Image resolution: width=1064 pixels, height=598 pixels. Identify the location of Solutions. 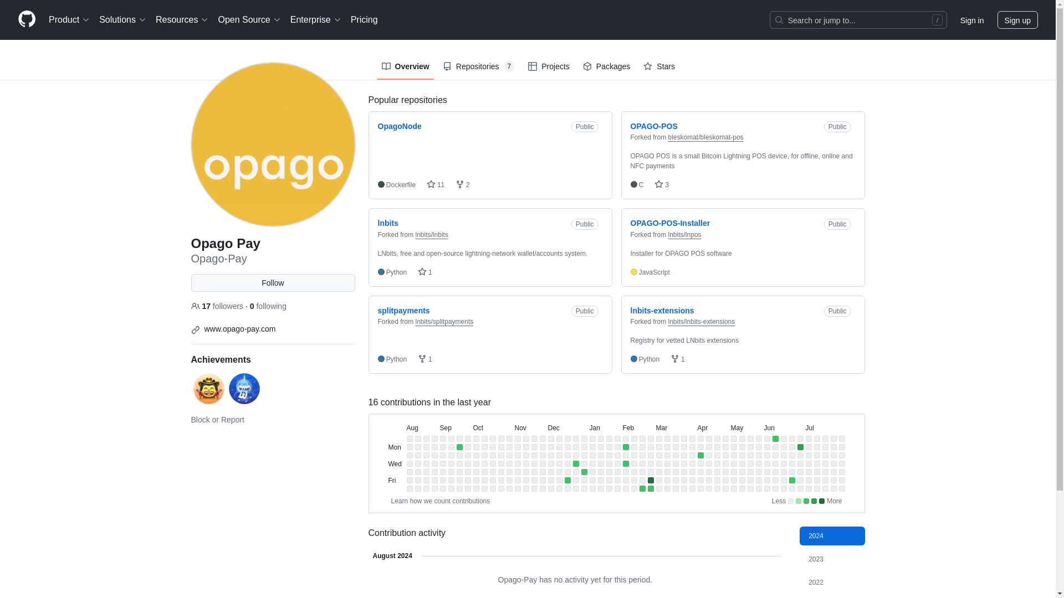
(122, 20).